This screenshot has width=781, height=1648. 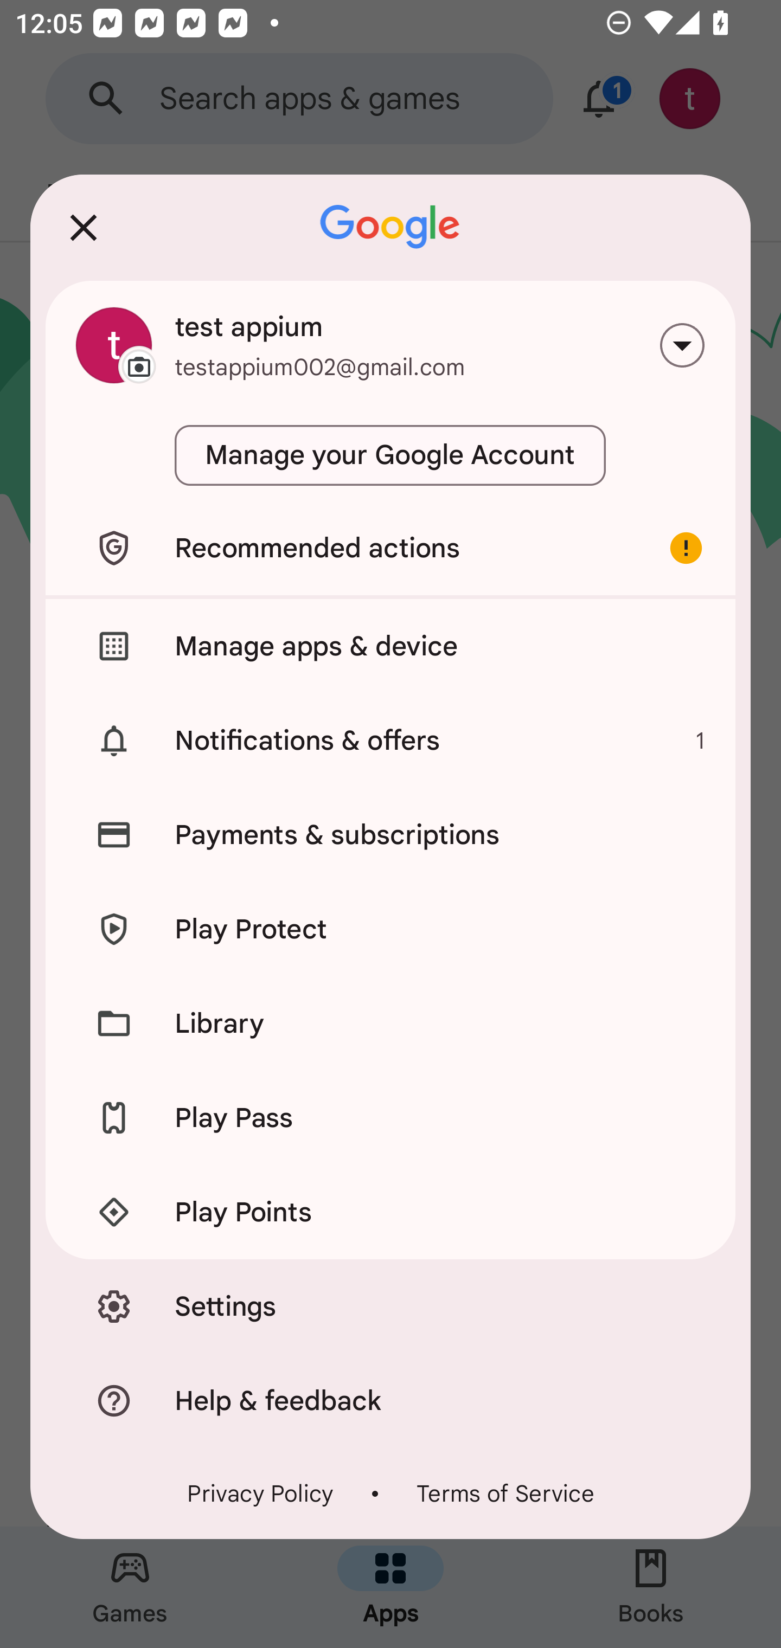 I want to click on Manage your Google Account, so click(x=390, y=455).